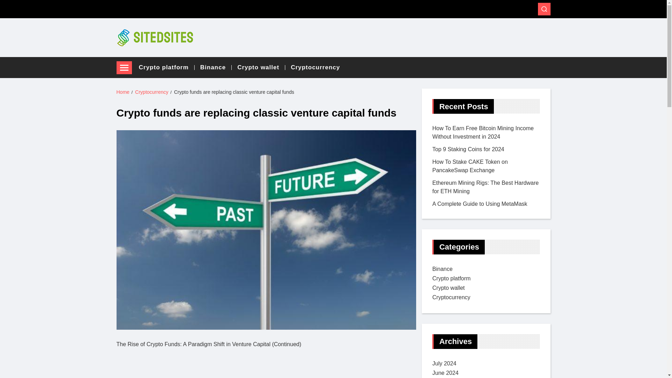 Image resolution: width=672 pixels, height=378 pixels. What do you see at coordinates (167, 67) in the screenshot?
I see `Crypto platform` at bounding box center [167, 67].